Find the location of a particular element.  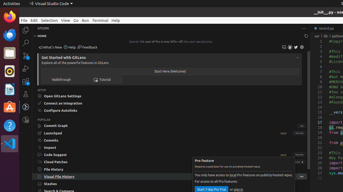

Terminal is located at coordinates (100, 20).